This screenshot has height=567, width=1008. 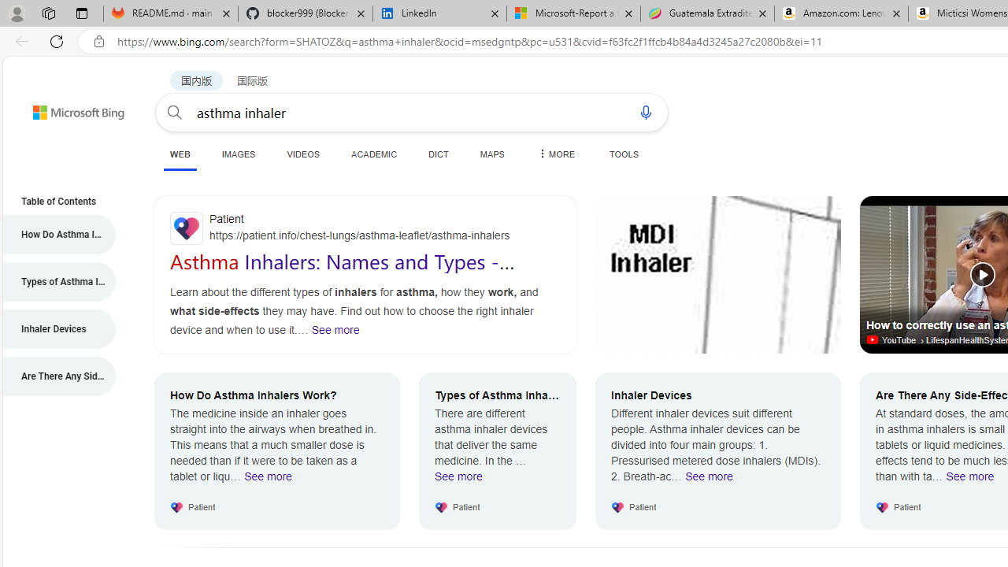 What do you see at coordinates (365, 228) in the screenshot?
I see `Patient` at bounding box center [365, 228].